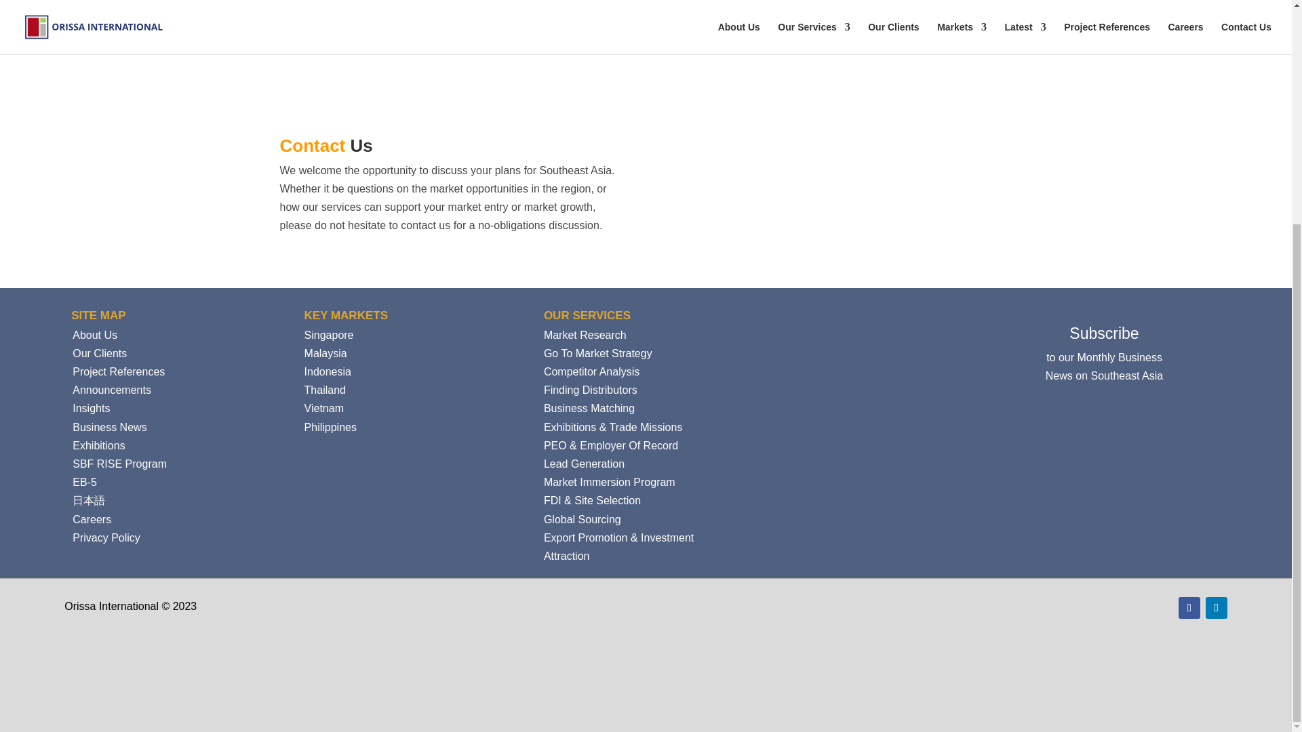 The width and height of the screenshot is (1302, 732). What do you see at coordinates (95, 335) in the screenshot?
I see `About Us` at bounding box center [95, 335].